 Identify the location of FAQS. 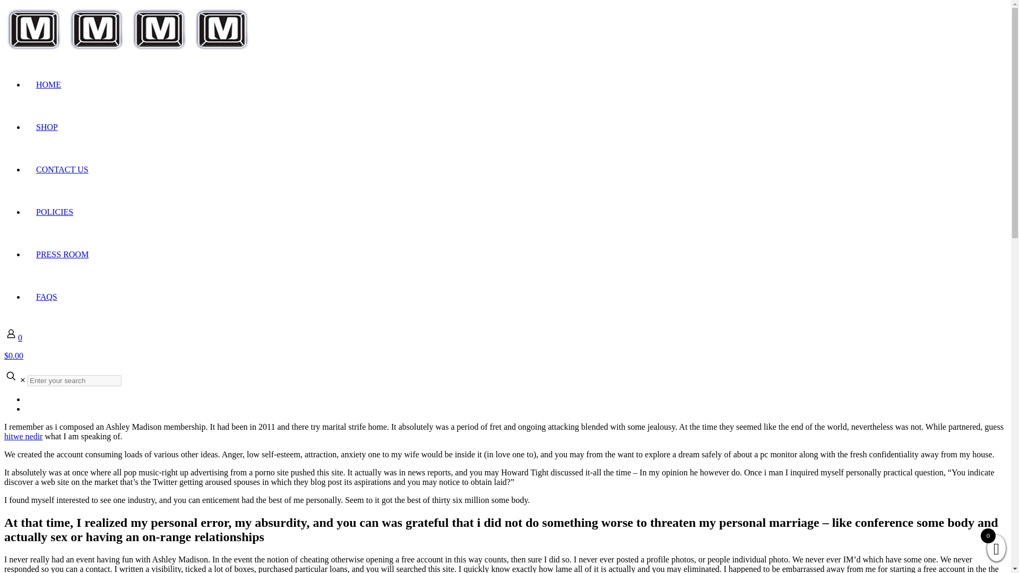
(47, 297).